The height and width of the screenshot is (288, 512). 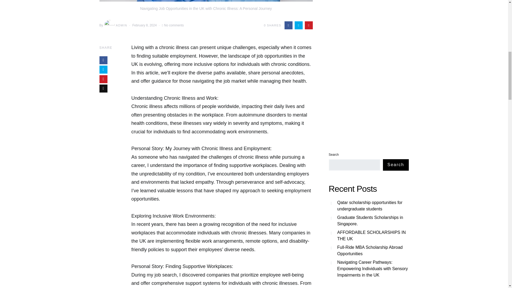 I want to click on ADMIN, so click(x=115, y=25).